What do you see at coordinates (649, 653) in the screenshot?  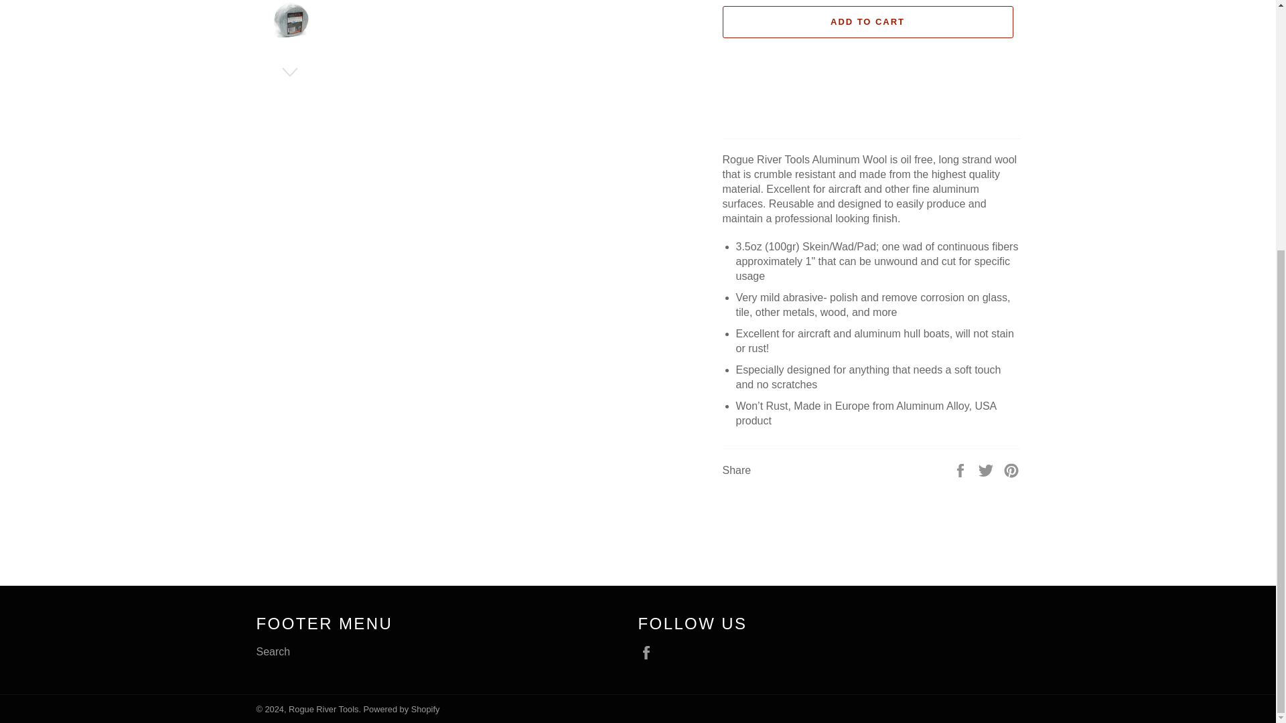 I see `Rogue River Tools on Facebook` at bounding box center [649, 653].